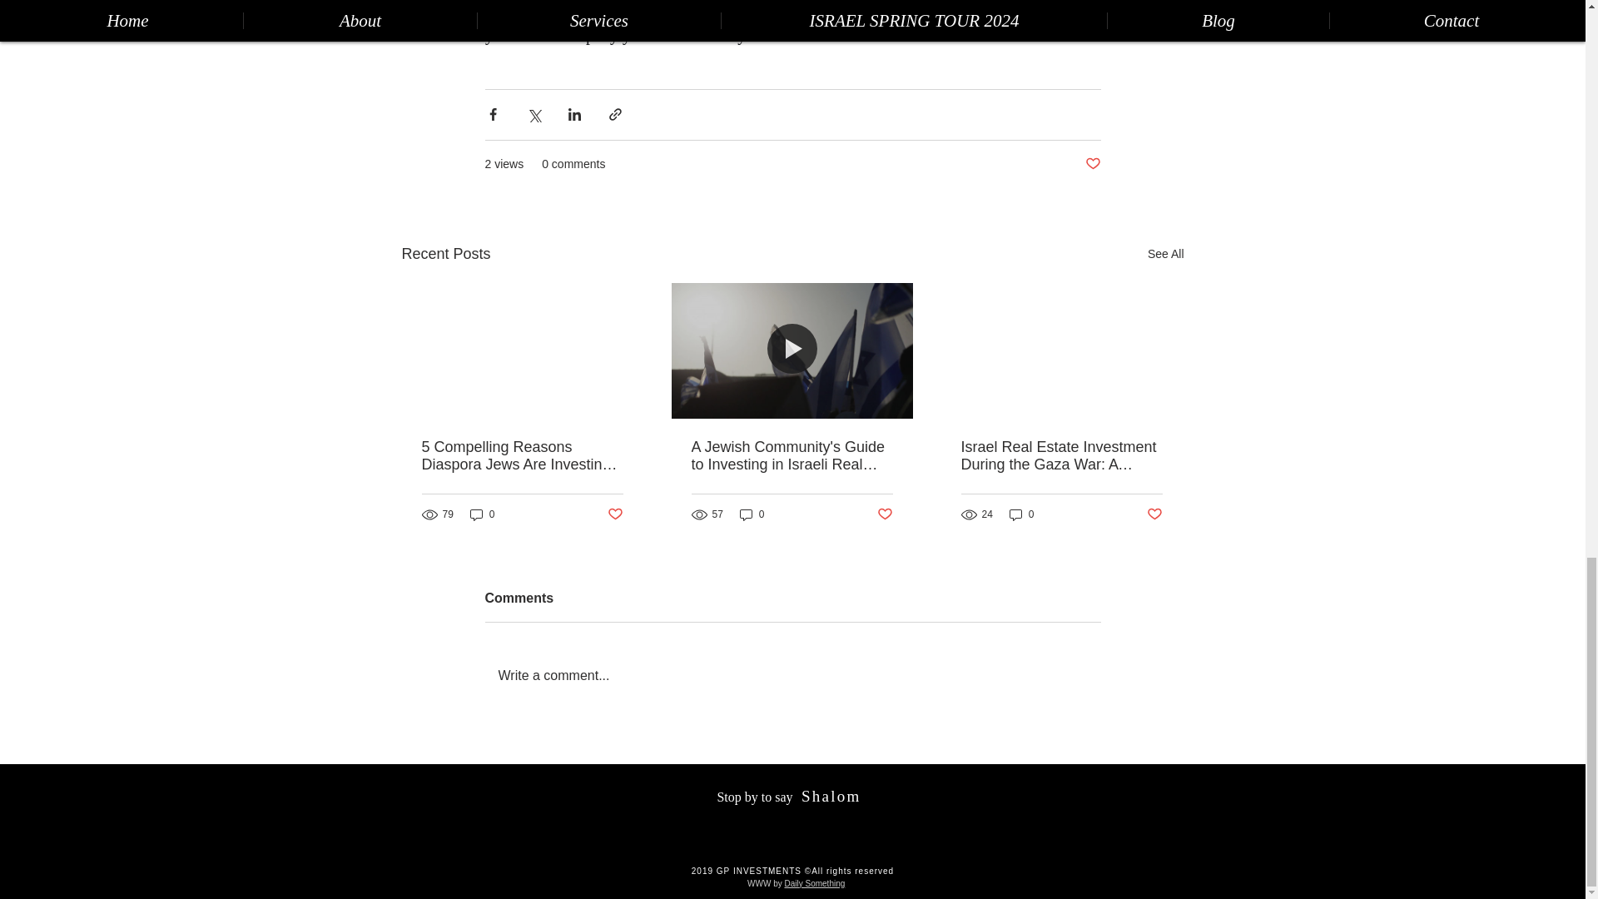  Describe the element at coordinates (1165, 253) in the screenshot. I see `See All` at that location.